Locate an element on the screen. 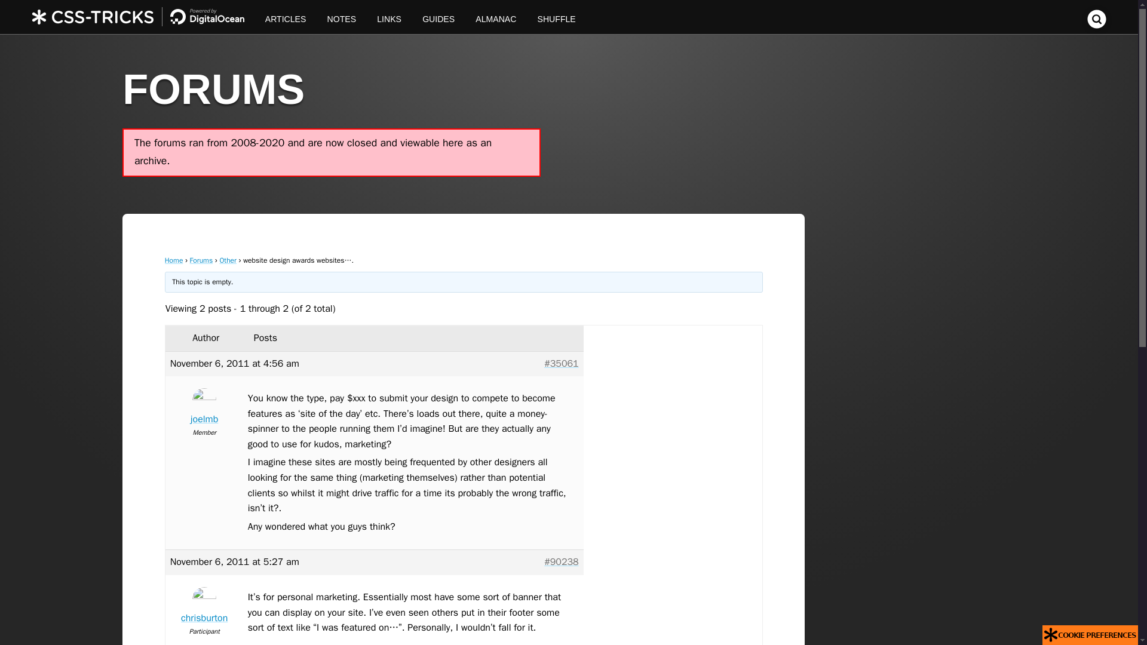 Image resolution: width=1147 pixels, height=645 pixels. LINKS is located at coordinates (390, 17).